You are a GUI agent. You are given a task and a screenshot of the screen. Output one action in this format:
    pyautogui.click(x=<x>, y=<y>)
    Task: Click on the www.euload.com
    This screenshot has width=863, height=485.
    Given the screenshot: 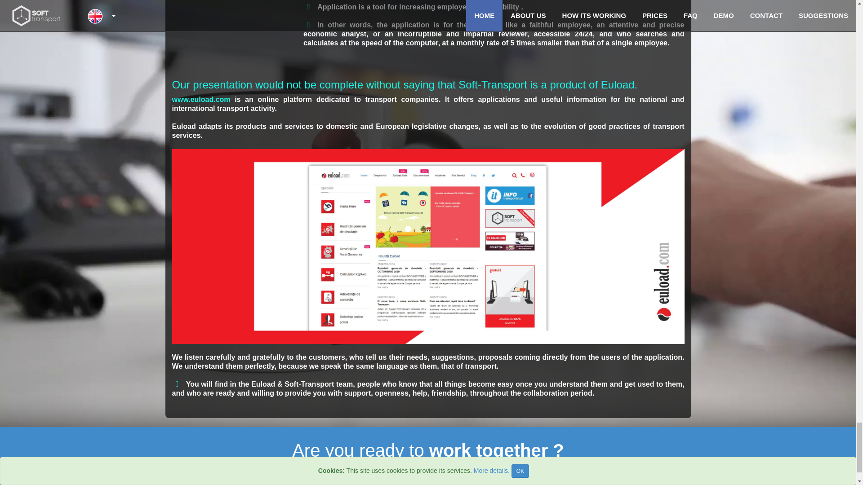 What is the action you would take?
    pyautogui.click(x=201, y=99)
    